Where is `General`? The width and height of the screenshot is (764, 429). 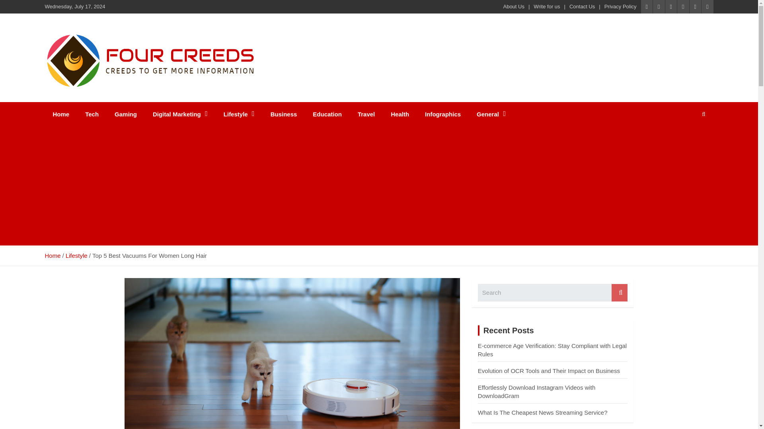 General is located at coordinates (491, 114).